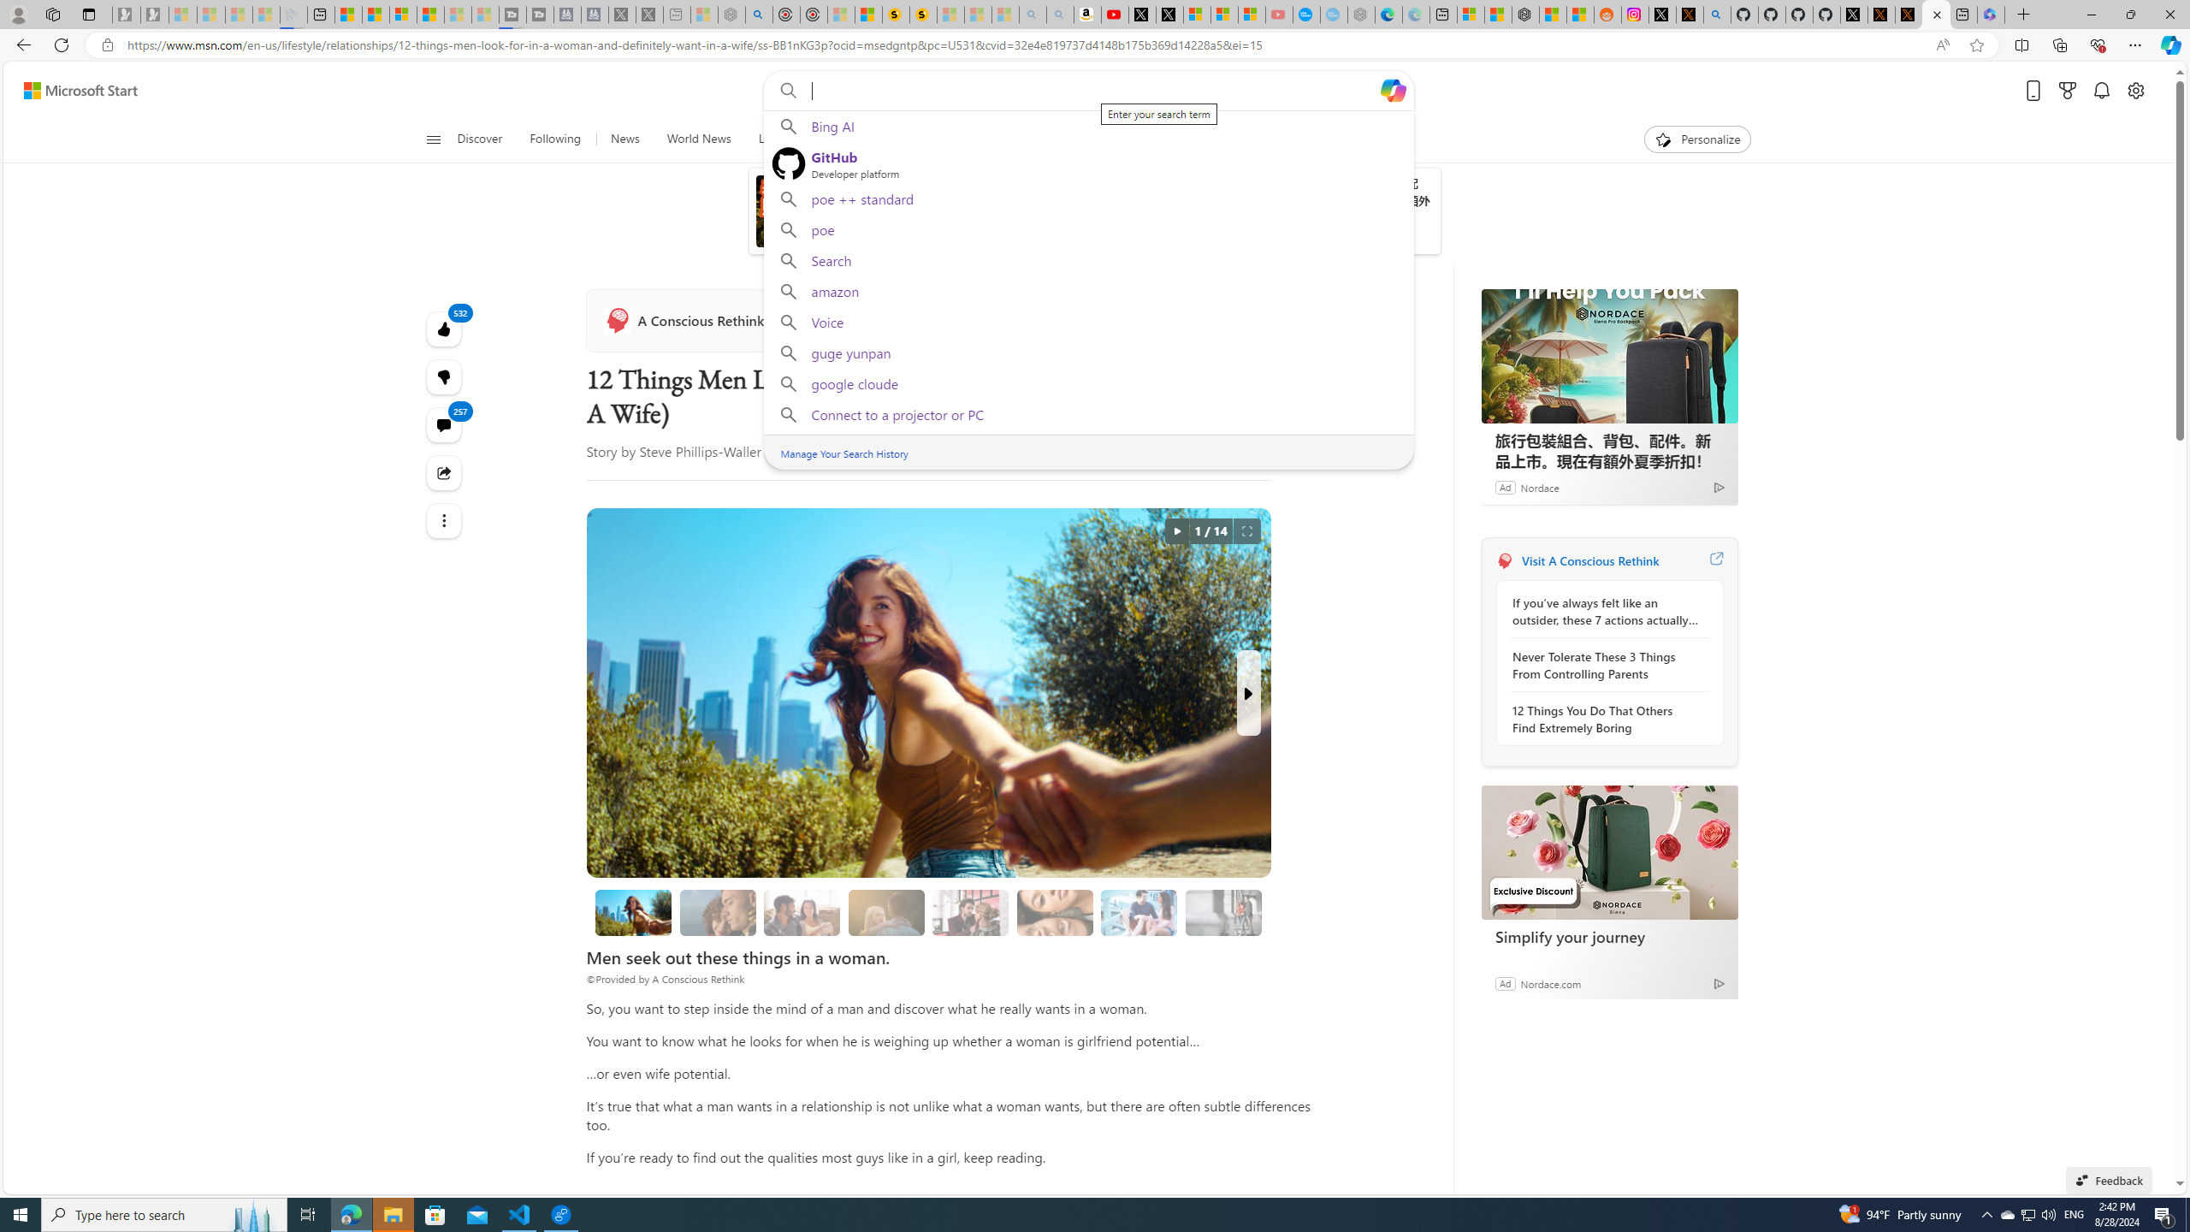  What do you see at coordinates (1054, 912) in the screenshot?
I see `5. She is independent.` at bounding box center [1054, 912].